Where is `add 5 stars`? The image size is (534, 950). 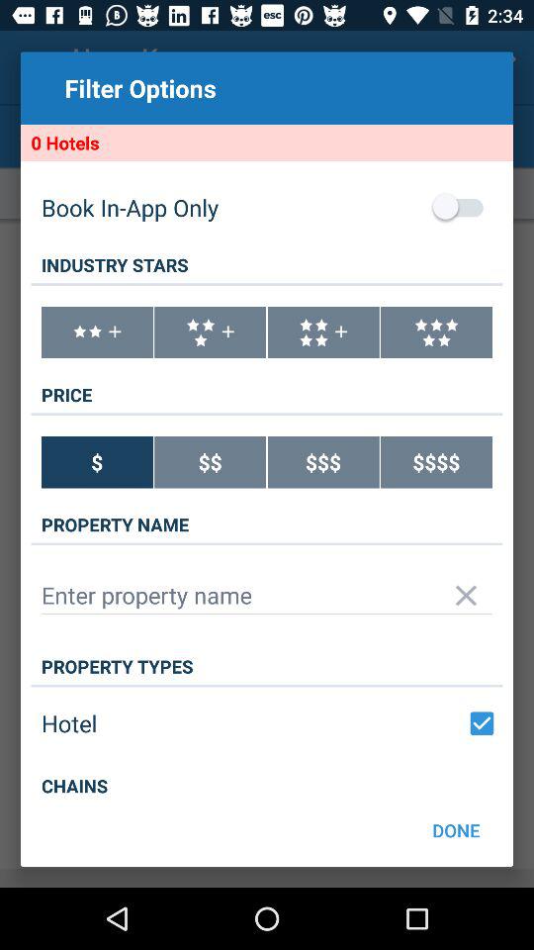 add 5 stars is located at coordinates (437, 332).